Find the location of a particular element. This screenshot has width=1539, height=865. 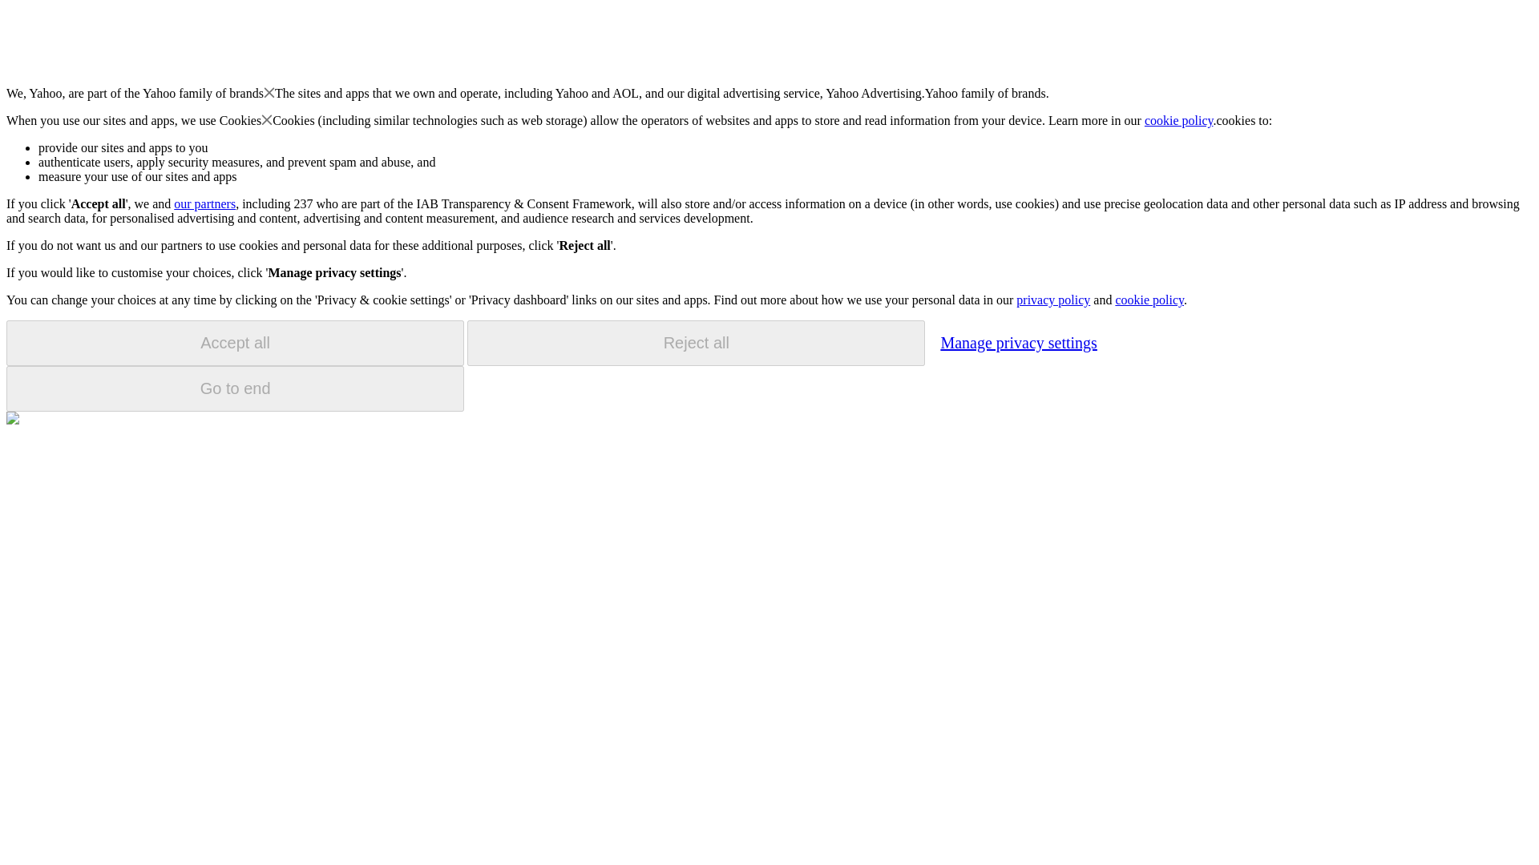

Go to end is located at coordinates (235, 388).